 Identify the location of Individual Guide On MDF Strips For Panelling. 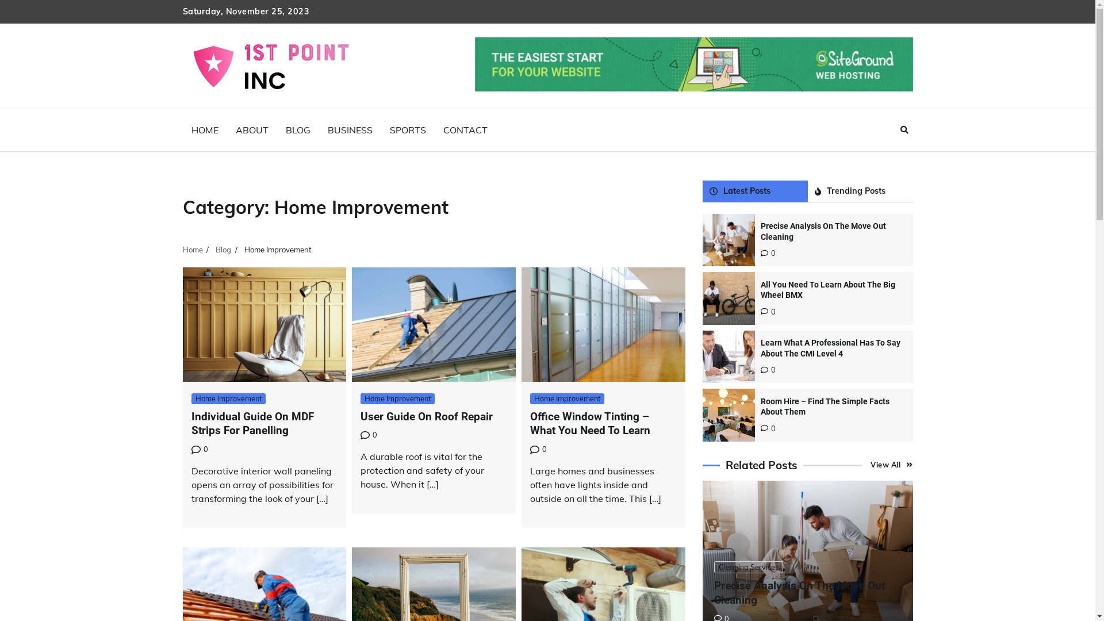
(252, 424).